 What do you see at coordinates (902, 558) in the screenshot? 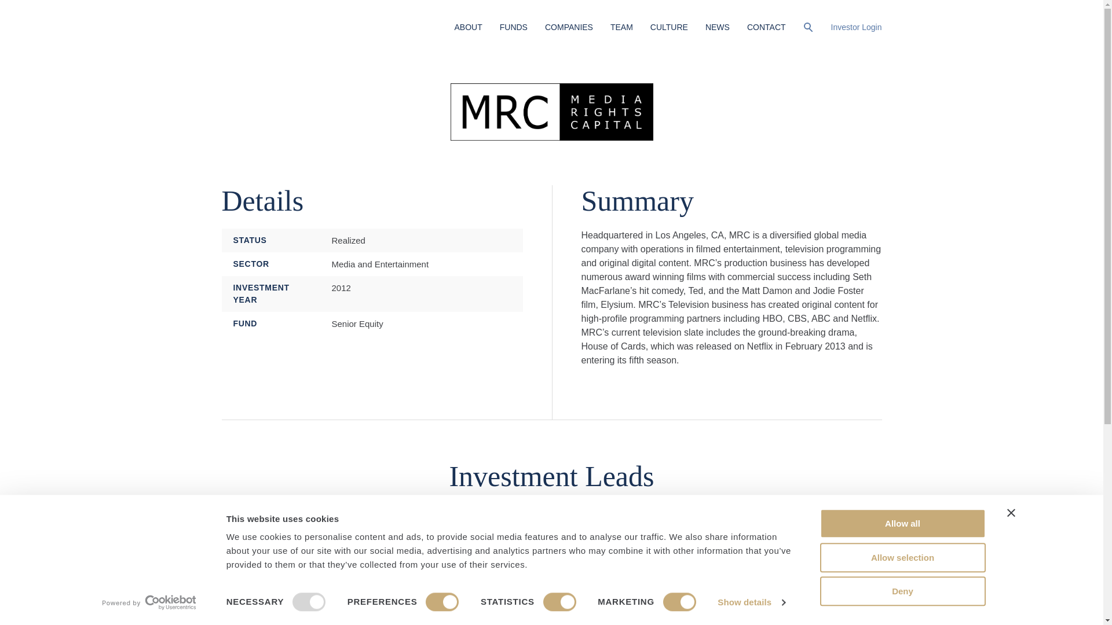
I see `Allow selection` at bounding box center [902, 558].